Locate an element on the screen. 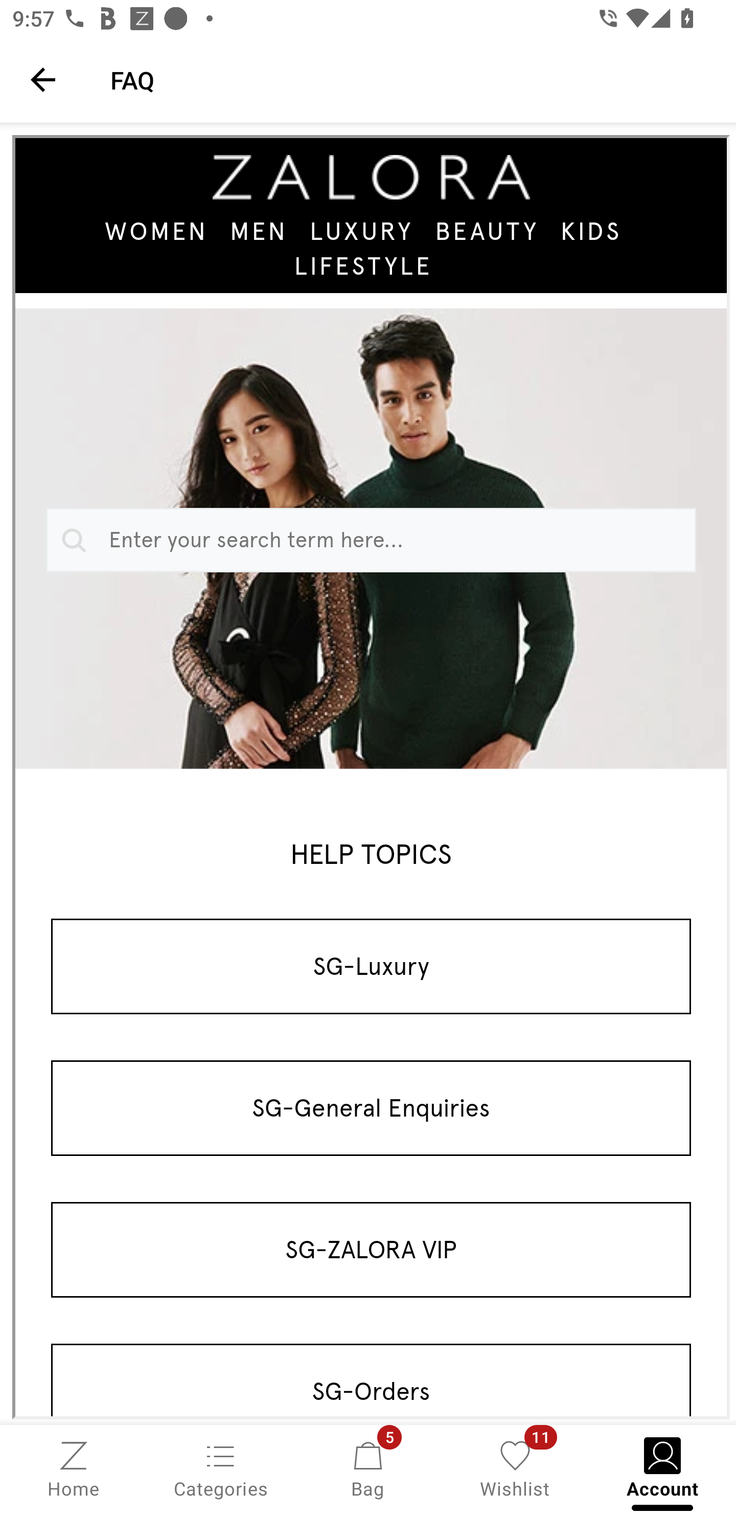 The width and height of the screenshot is (736, 1514). SG-Orders is located at coordinates (371, 1380).